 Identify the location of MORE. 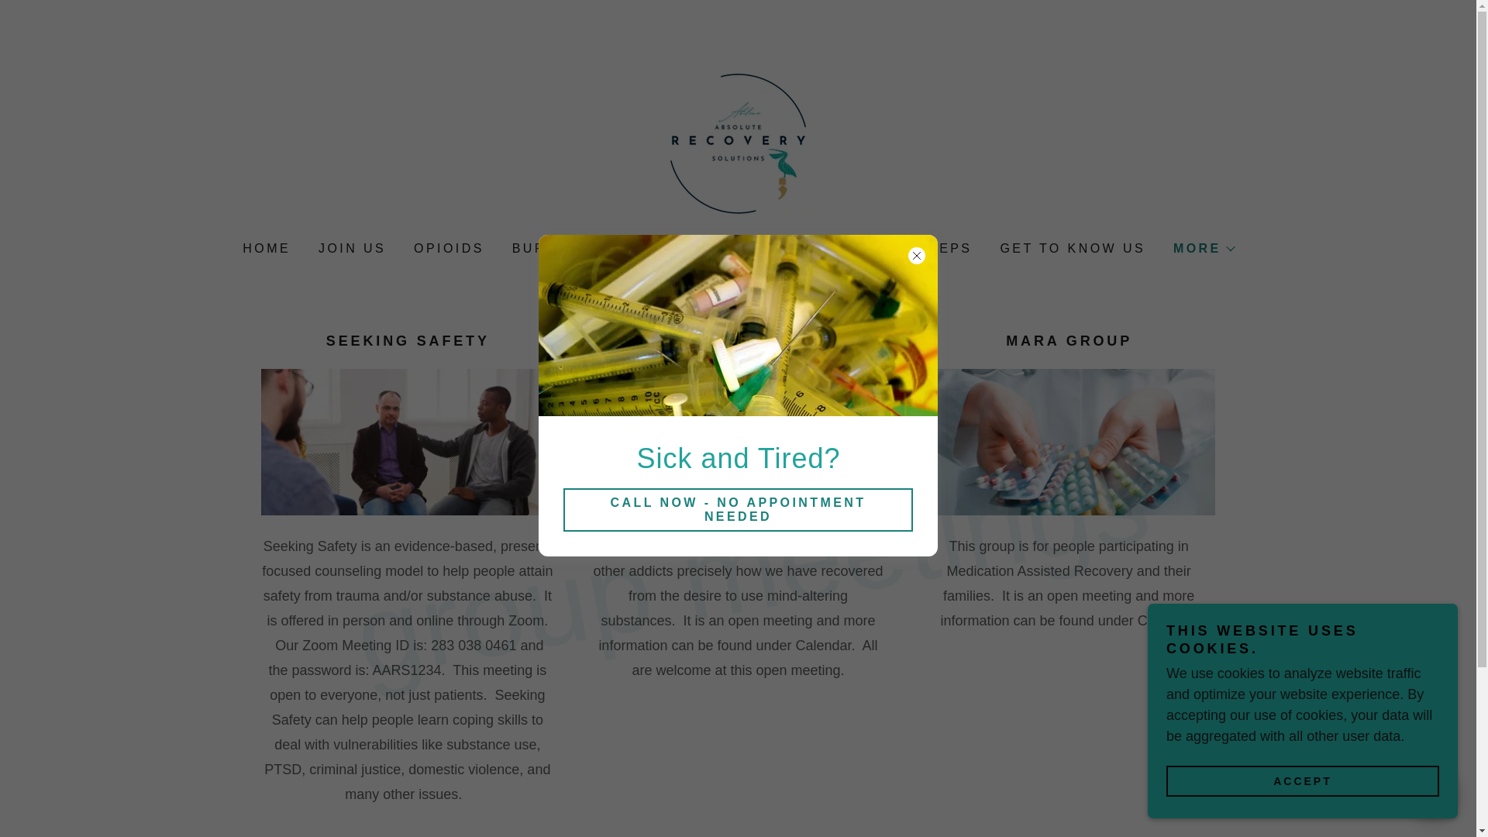
(1203, 248).